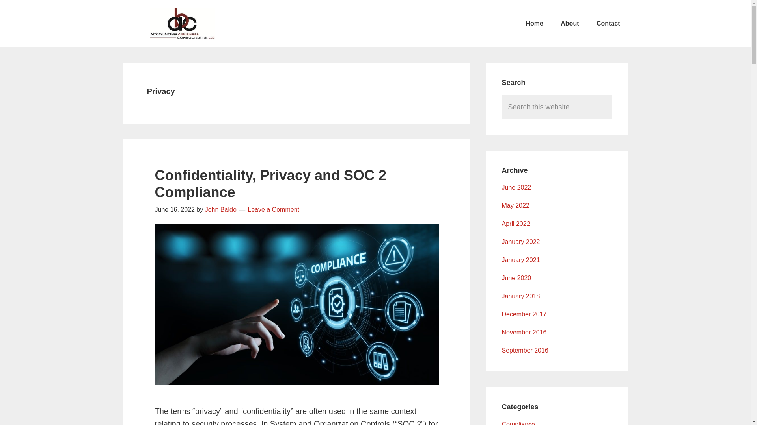 The image size is (757, 425). I want to click on Confidentiality, Privacy and SOC 2 Compliance, so click(270, 183).